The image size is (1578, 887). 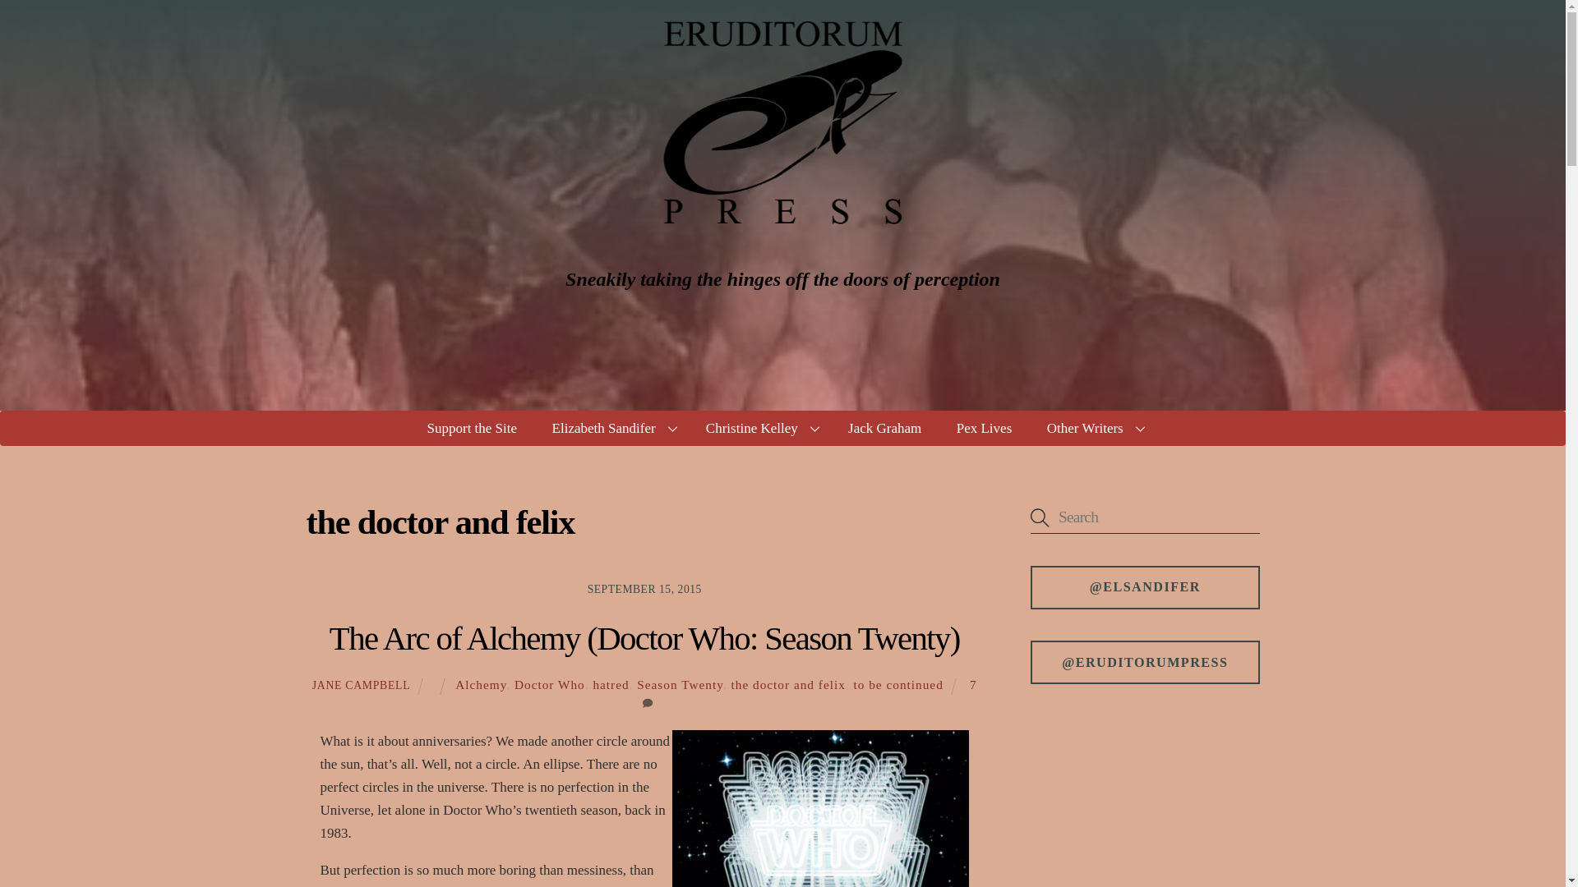 I want to click on Alchemy, so click(x=481, y=685).